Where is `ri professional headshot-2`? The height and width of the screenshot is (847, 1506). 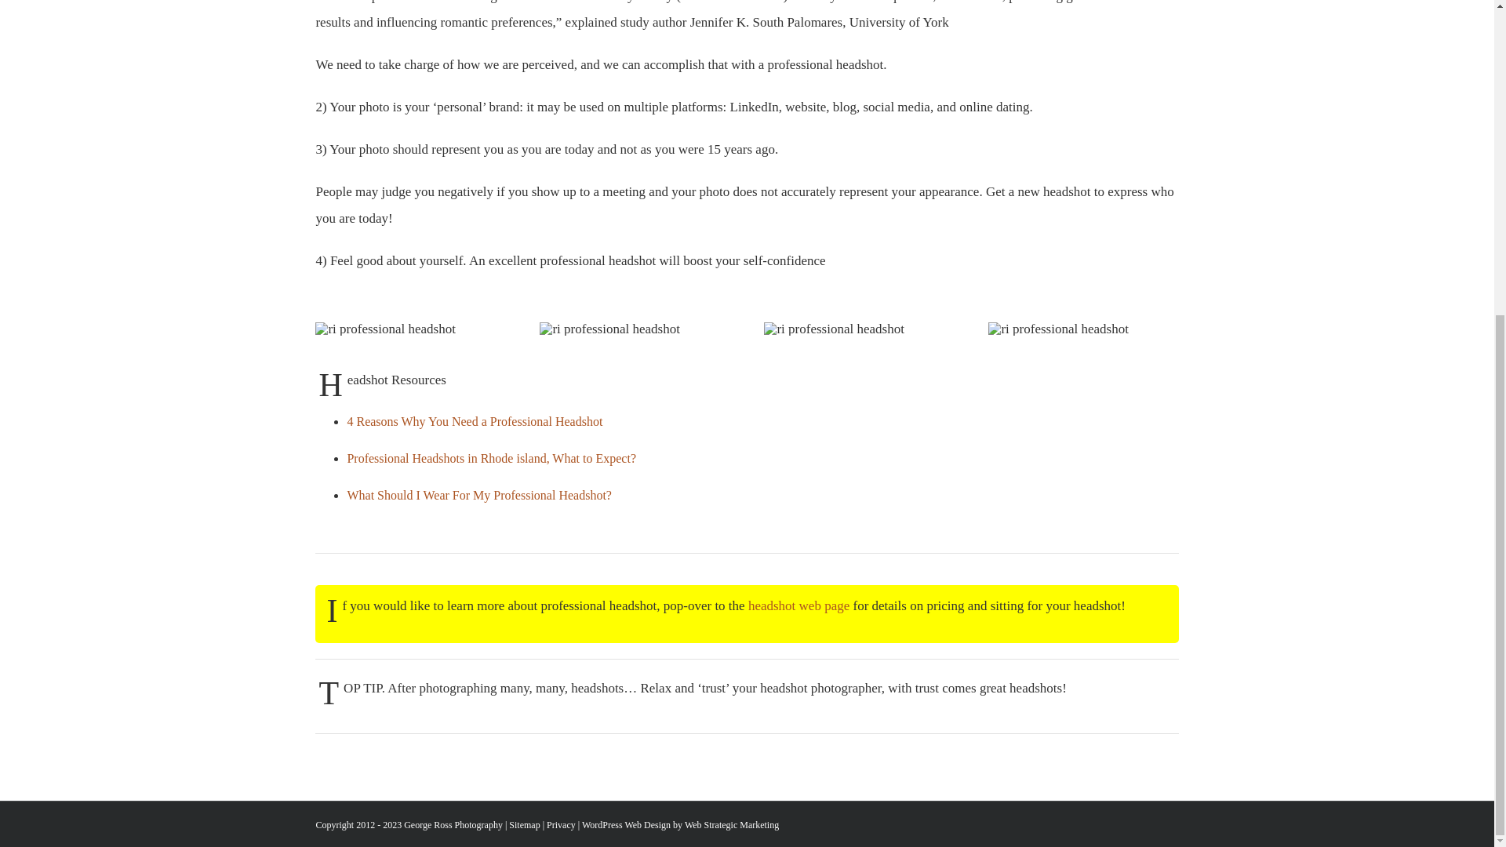
ri professional headshot-2 is located at coordinates (609, 329).